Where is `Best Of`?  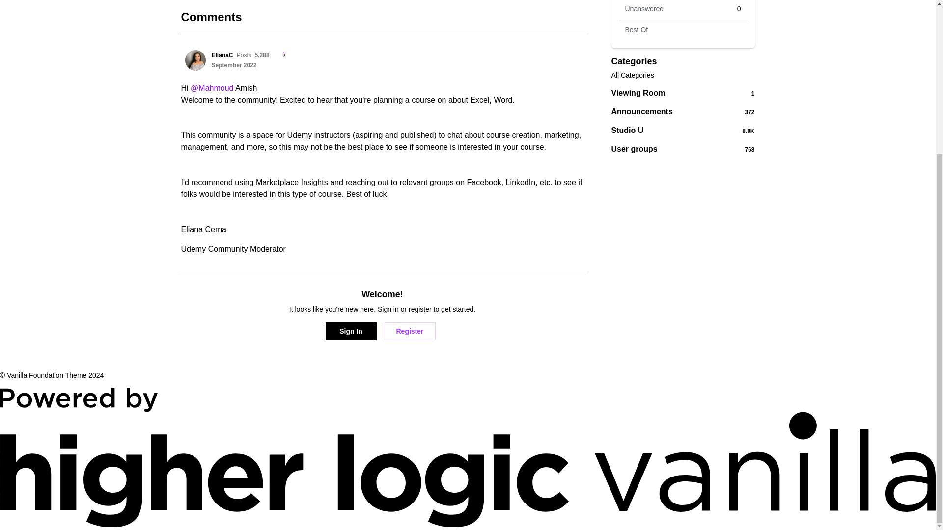 Best Of is located at coordinates (683, 112).